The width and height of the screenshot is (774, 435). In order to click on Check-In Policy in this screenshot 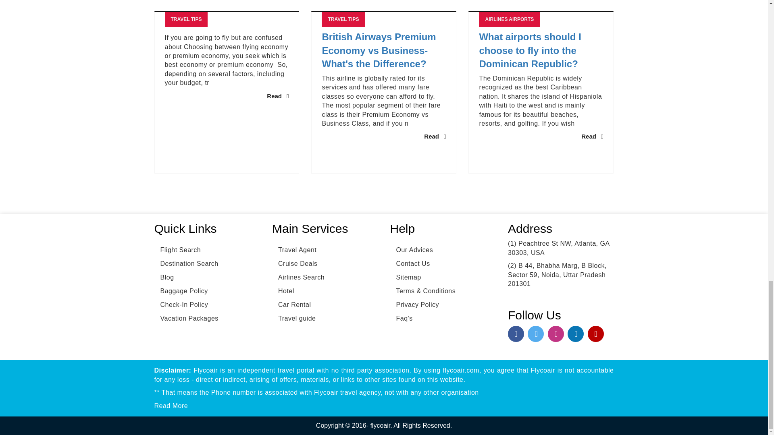, I will do `click(181, 304)`.